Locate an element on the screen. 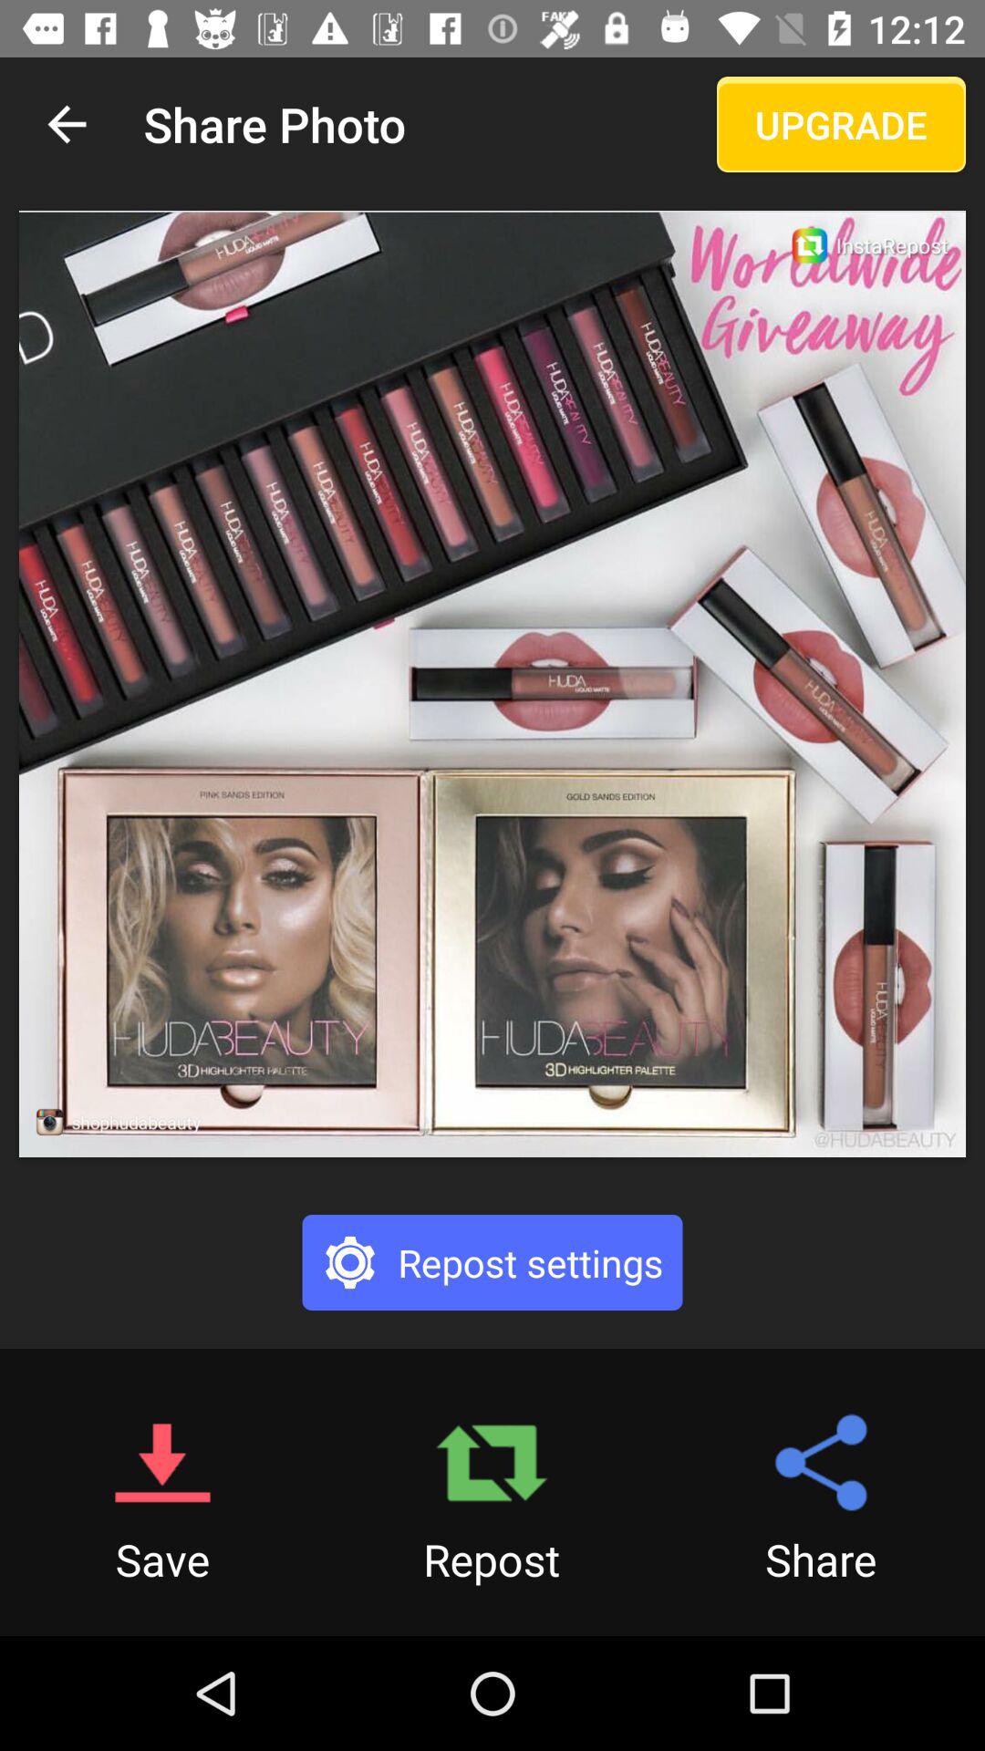 The height and width of the screenshot is (1751, 985). launch the upgrade at the top right corner is located at coordinates (841, 124).